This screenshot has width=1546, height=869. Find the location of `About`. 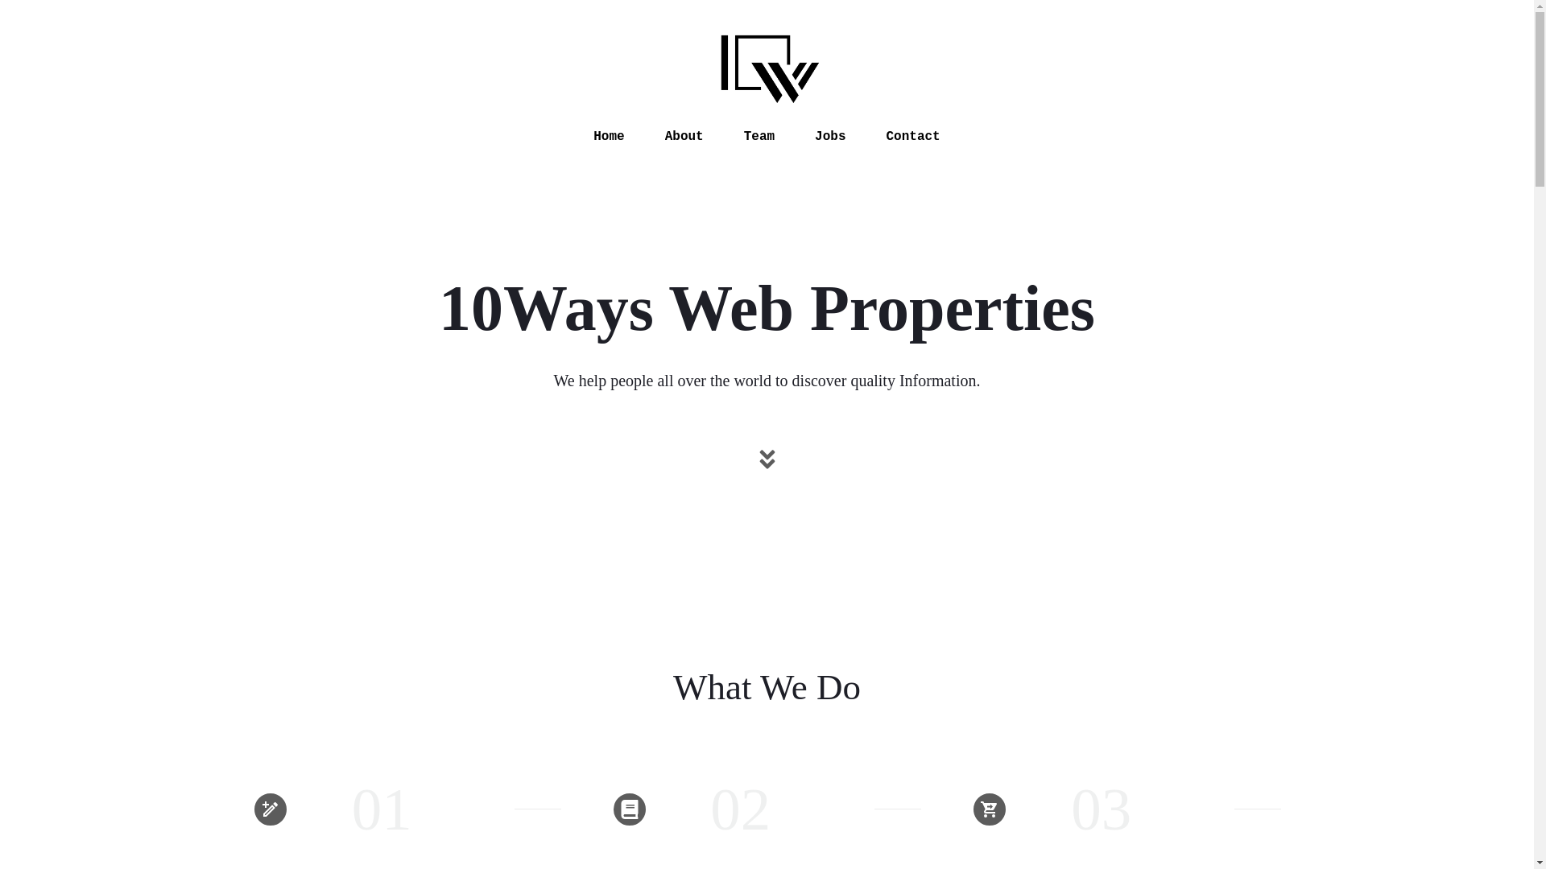

About is located at coordinates (684, 137).